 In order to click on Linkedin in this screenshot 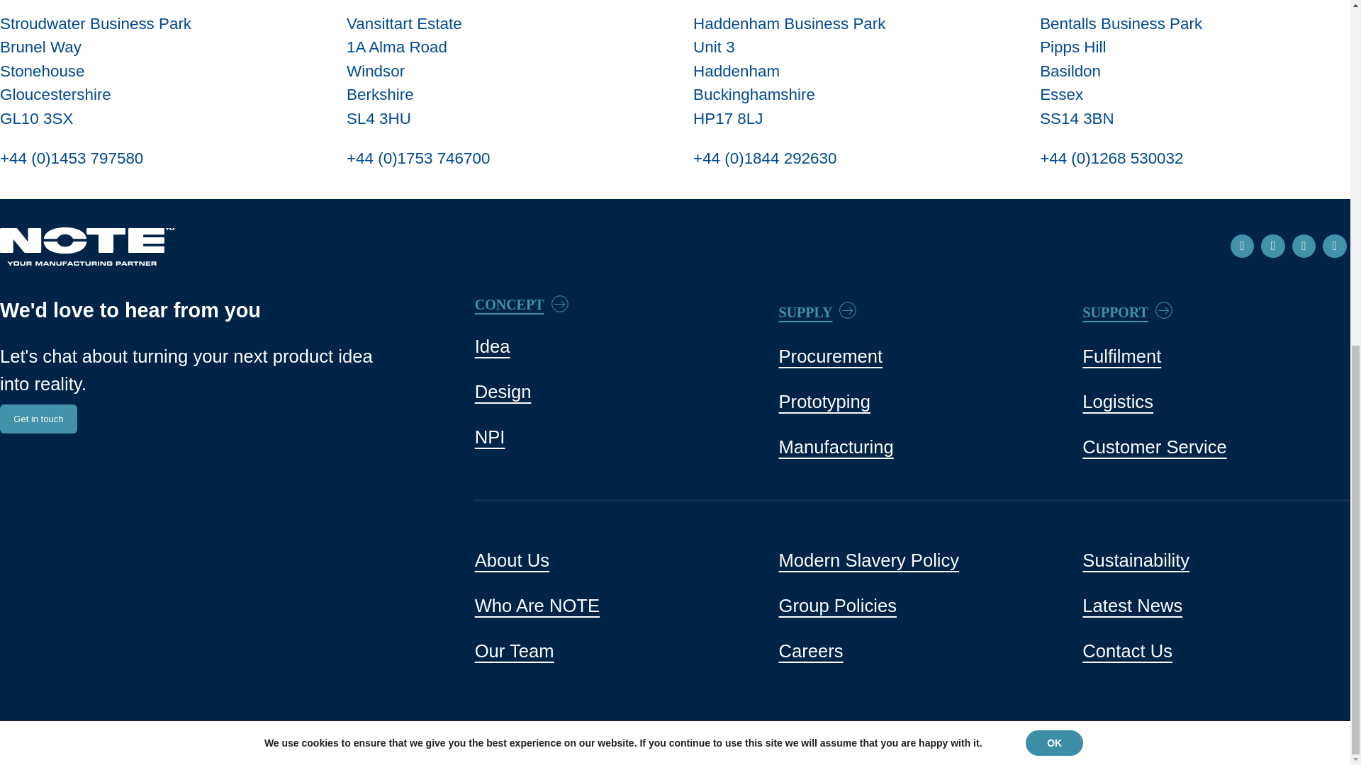, I will do `click(1242, 246)`.